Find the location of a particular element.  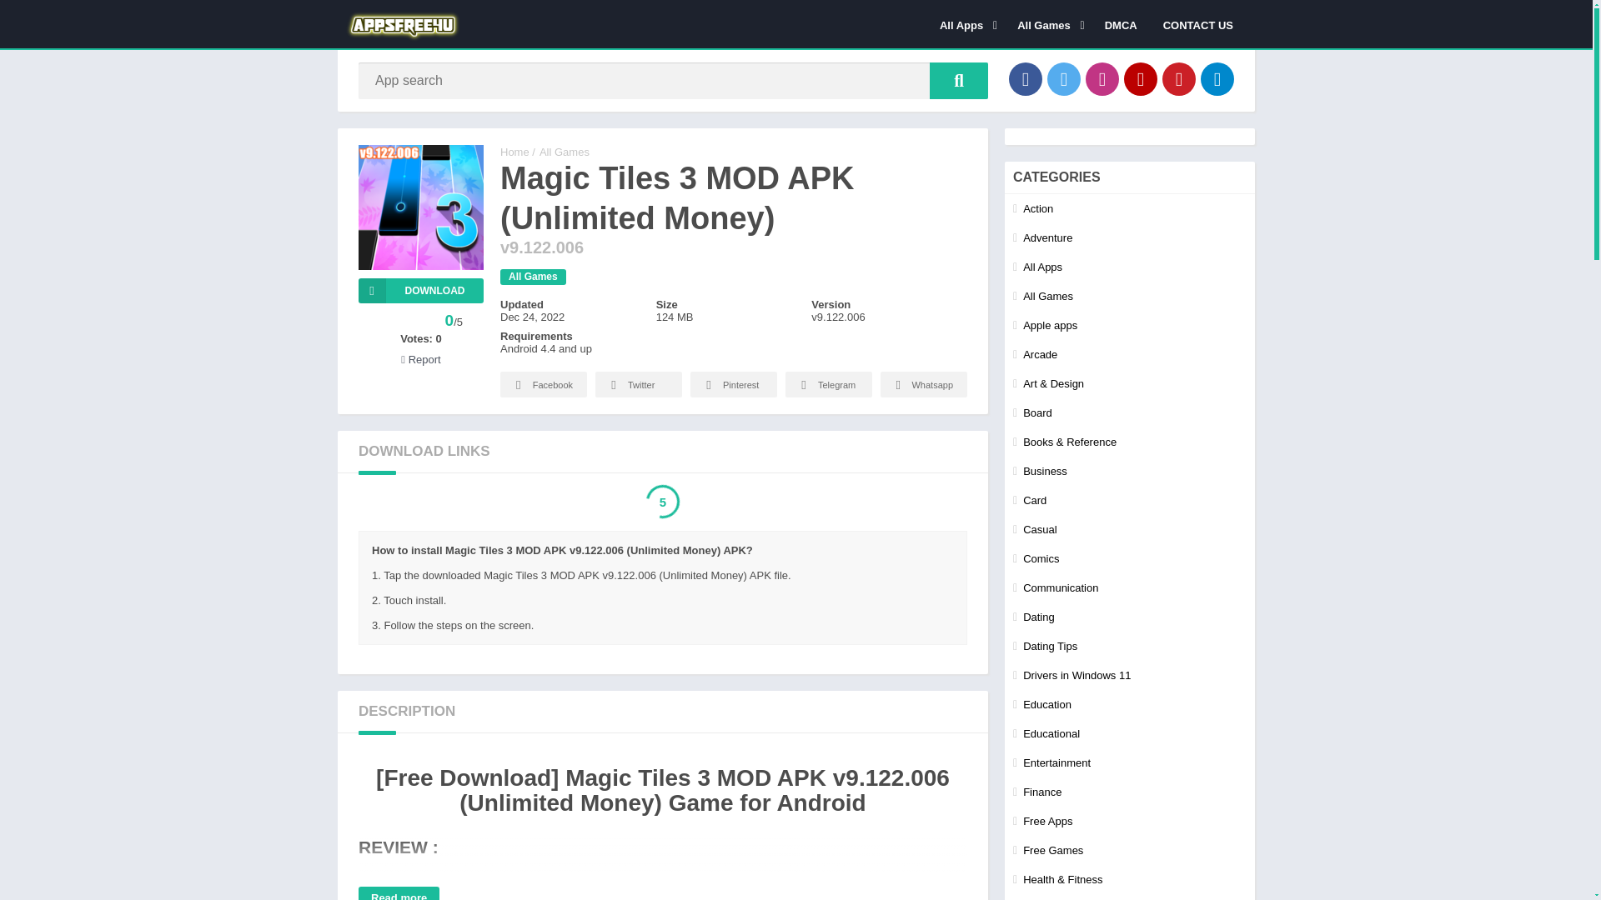

Instagram is located at coordinates (1102, 78).